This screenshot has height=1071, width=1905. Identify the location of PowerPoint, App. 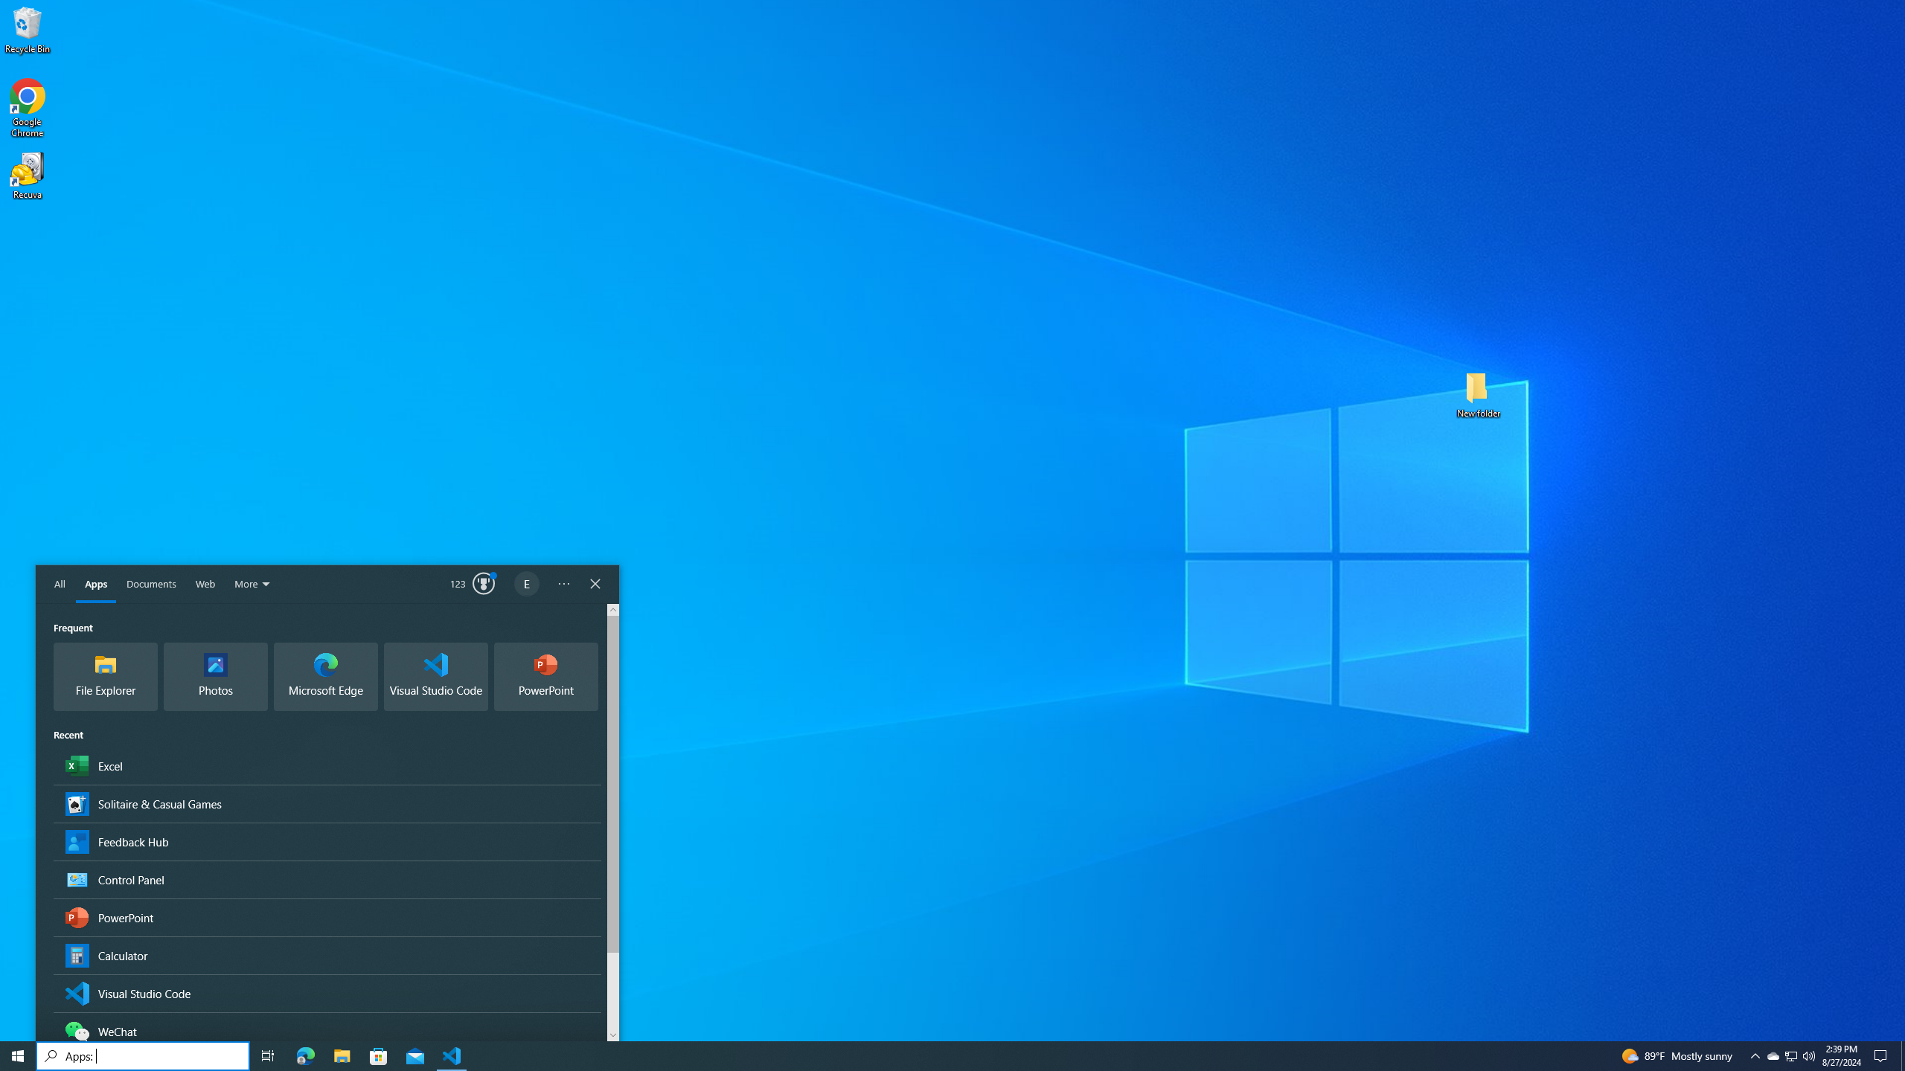
(327, 917).